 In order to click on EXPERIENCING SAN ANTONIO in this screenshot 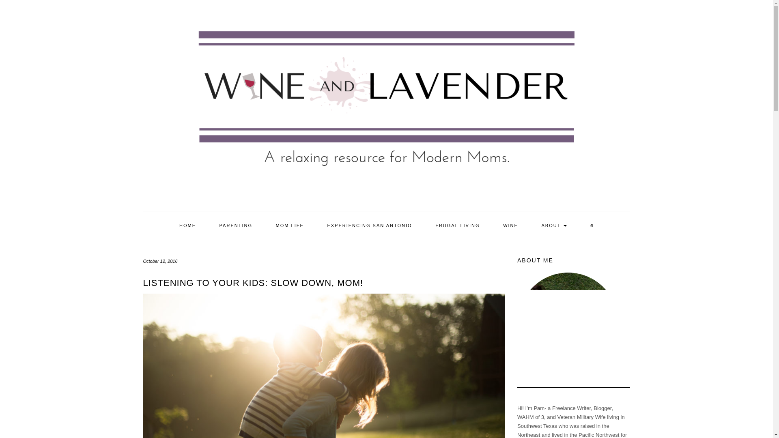, I will do `click(369, 225)`.